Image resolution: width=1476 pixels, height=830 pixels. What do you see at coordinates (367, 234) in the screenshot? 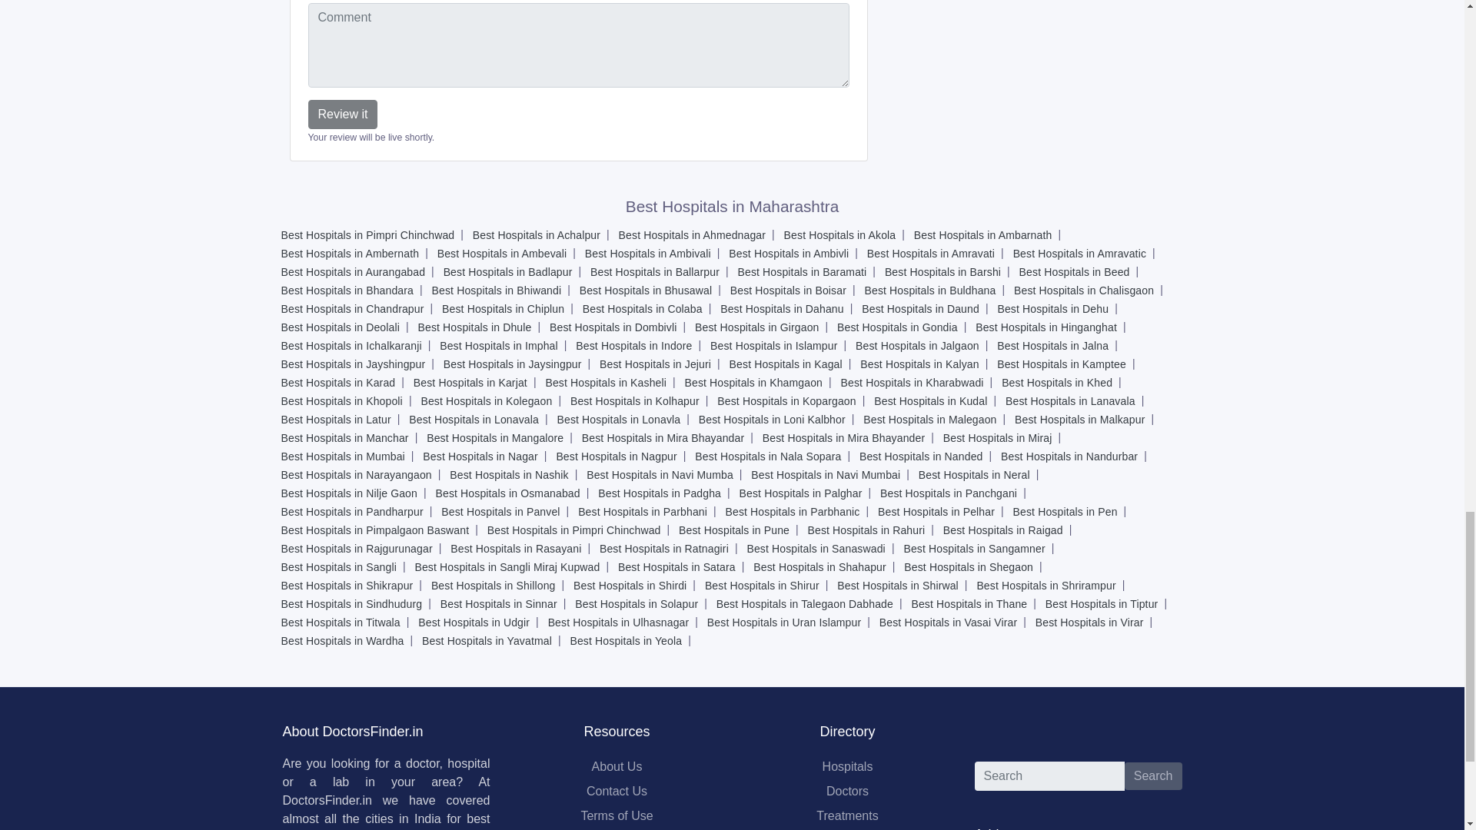
I see `Best Hospitals in Pimpri Chinchwad` at bounding box center [367, 234].